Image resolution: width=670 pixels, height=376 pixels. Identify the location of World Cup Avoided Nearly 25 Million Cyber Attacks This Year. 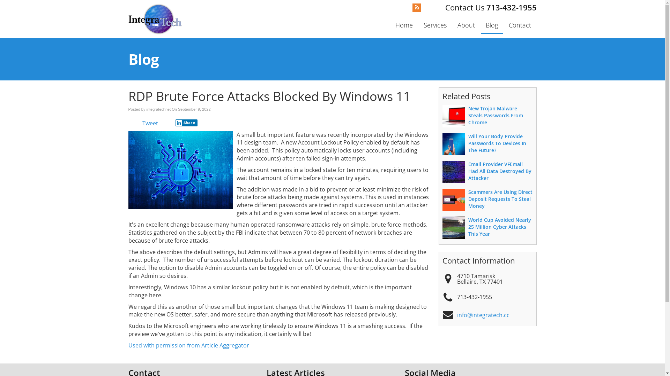
(500, 227).